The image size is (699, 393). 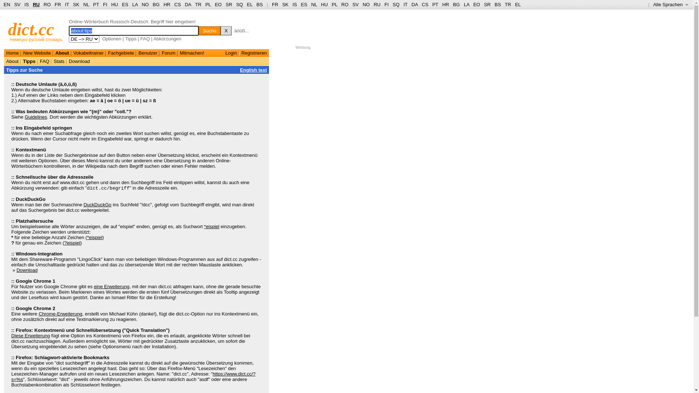 What do you see at coordinates (304, 4) in the screenshot?
I see `ES` at bounding box center [304, 4].